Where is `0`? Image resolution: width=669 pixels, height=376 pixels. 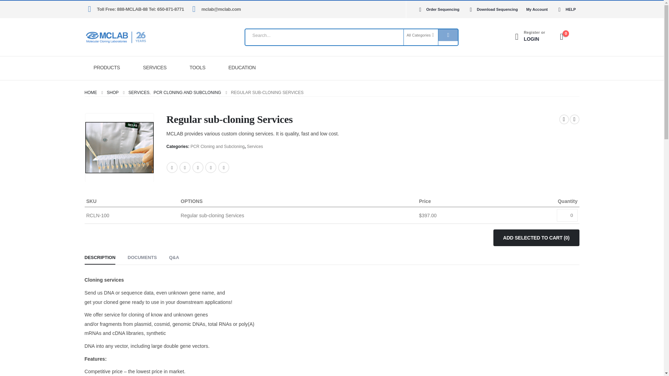
0 is located at coordinates (567, 215).